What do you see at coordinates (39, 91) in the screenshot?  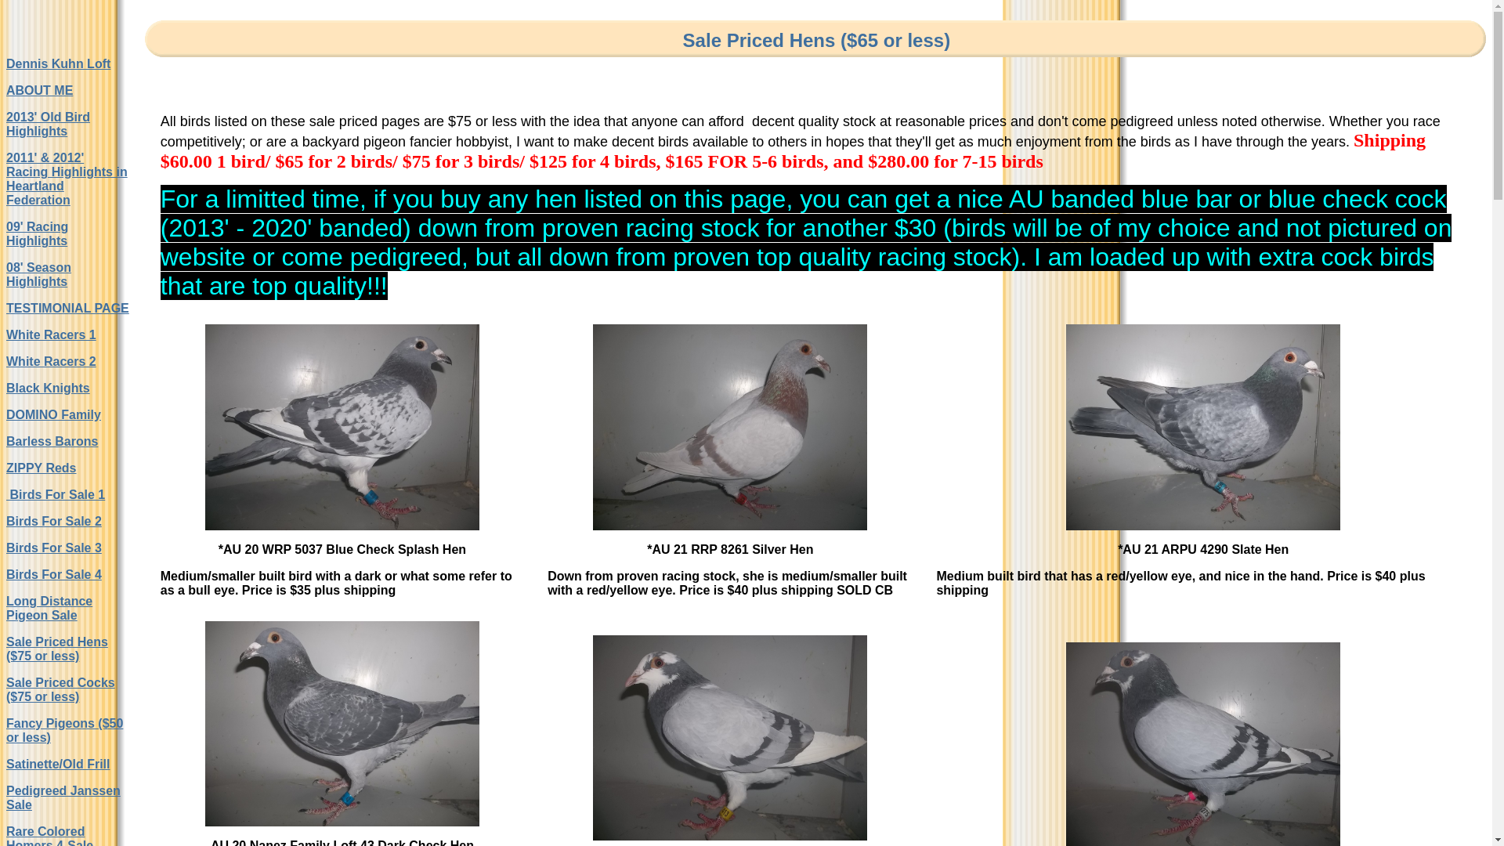 I see `ABOUT ME` at bounding box center [39, 91].